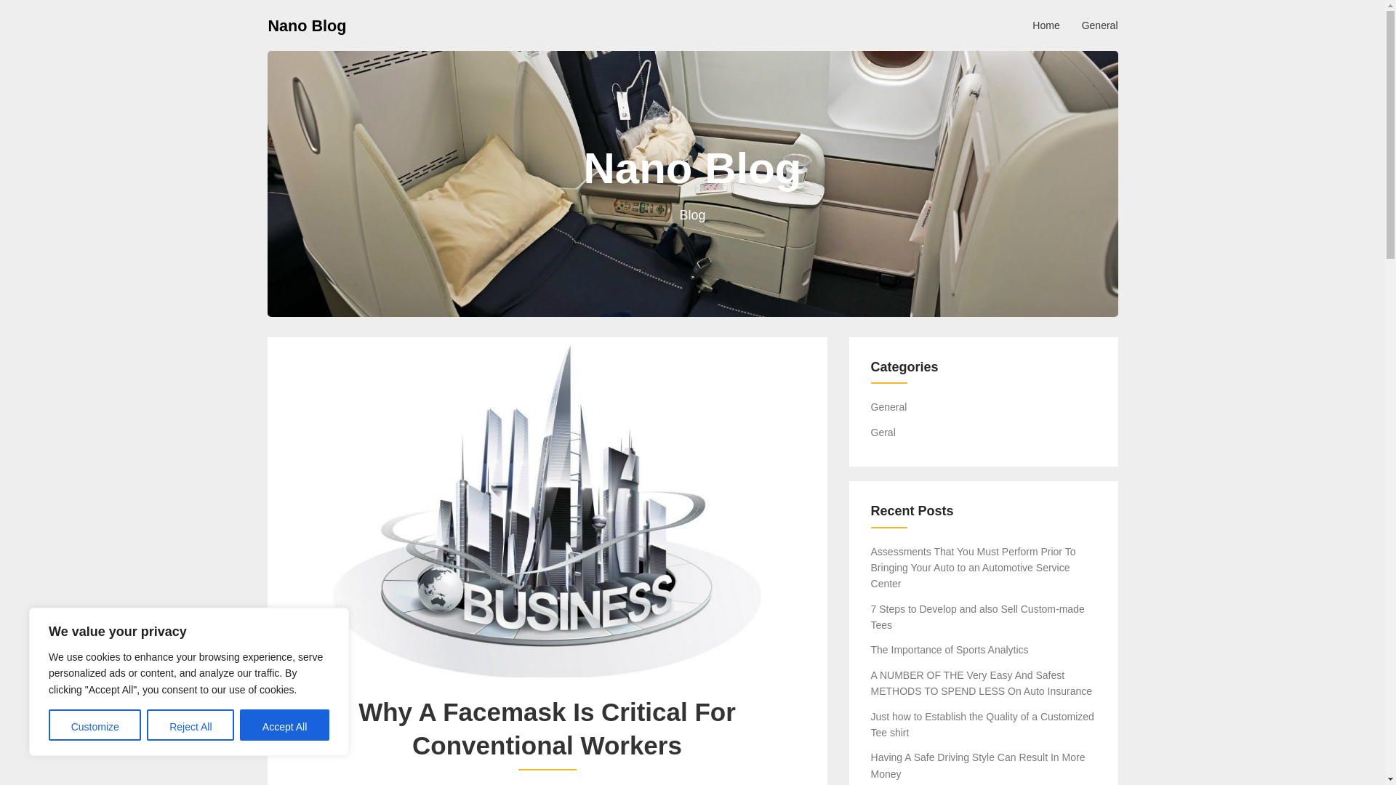  I want to click on 7 Steps to Develop and also Sell Custom-made Tees, so click(977, 617).